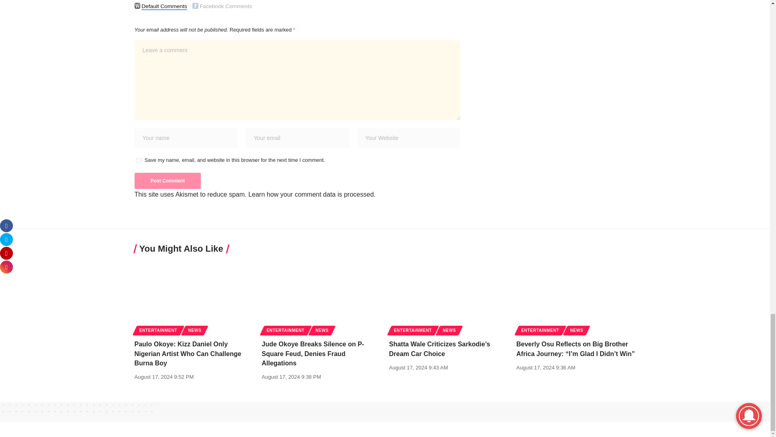 The width and height of the screenshot is (776, 437). What do you see at coordinates (167, 180) in the screenshot?
I see `Post Comment` at bounding box center [167, 180].